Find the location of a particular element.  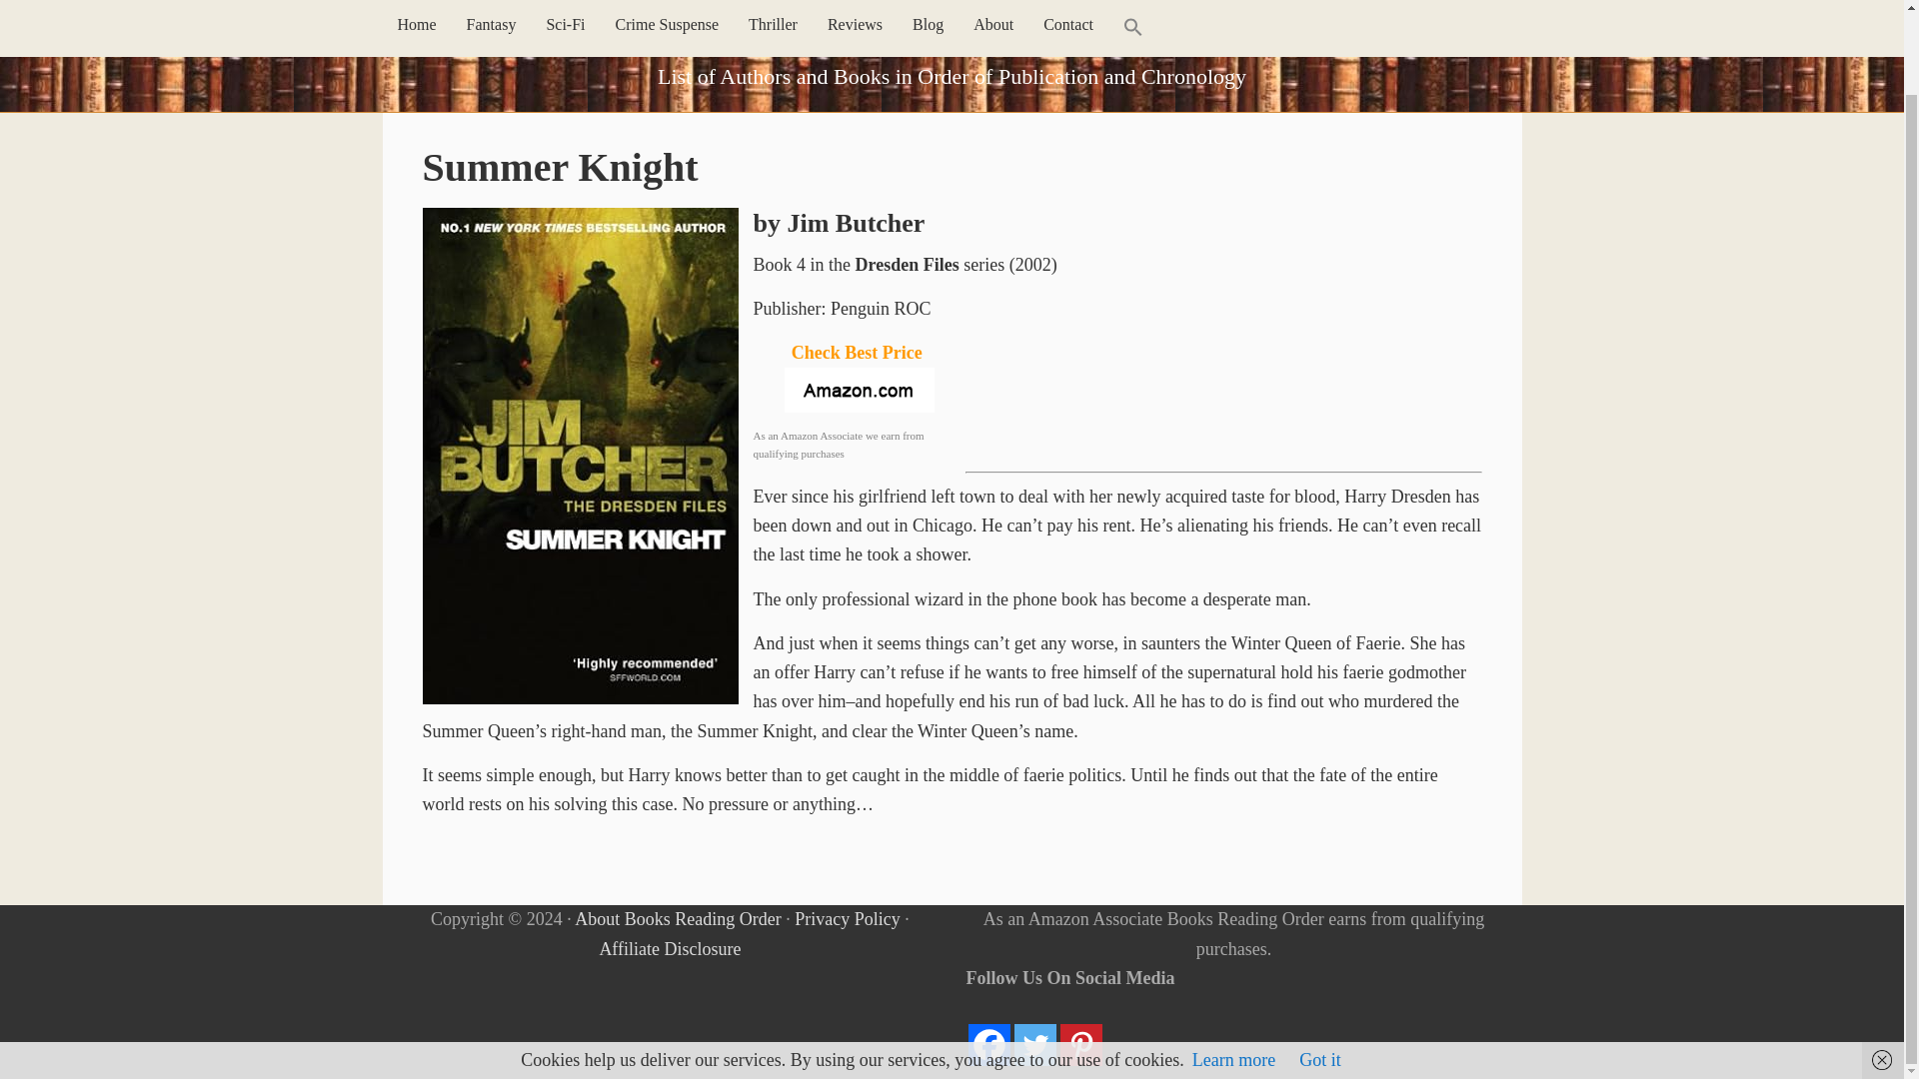

Learn more is located at coordinates (1233, 971).